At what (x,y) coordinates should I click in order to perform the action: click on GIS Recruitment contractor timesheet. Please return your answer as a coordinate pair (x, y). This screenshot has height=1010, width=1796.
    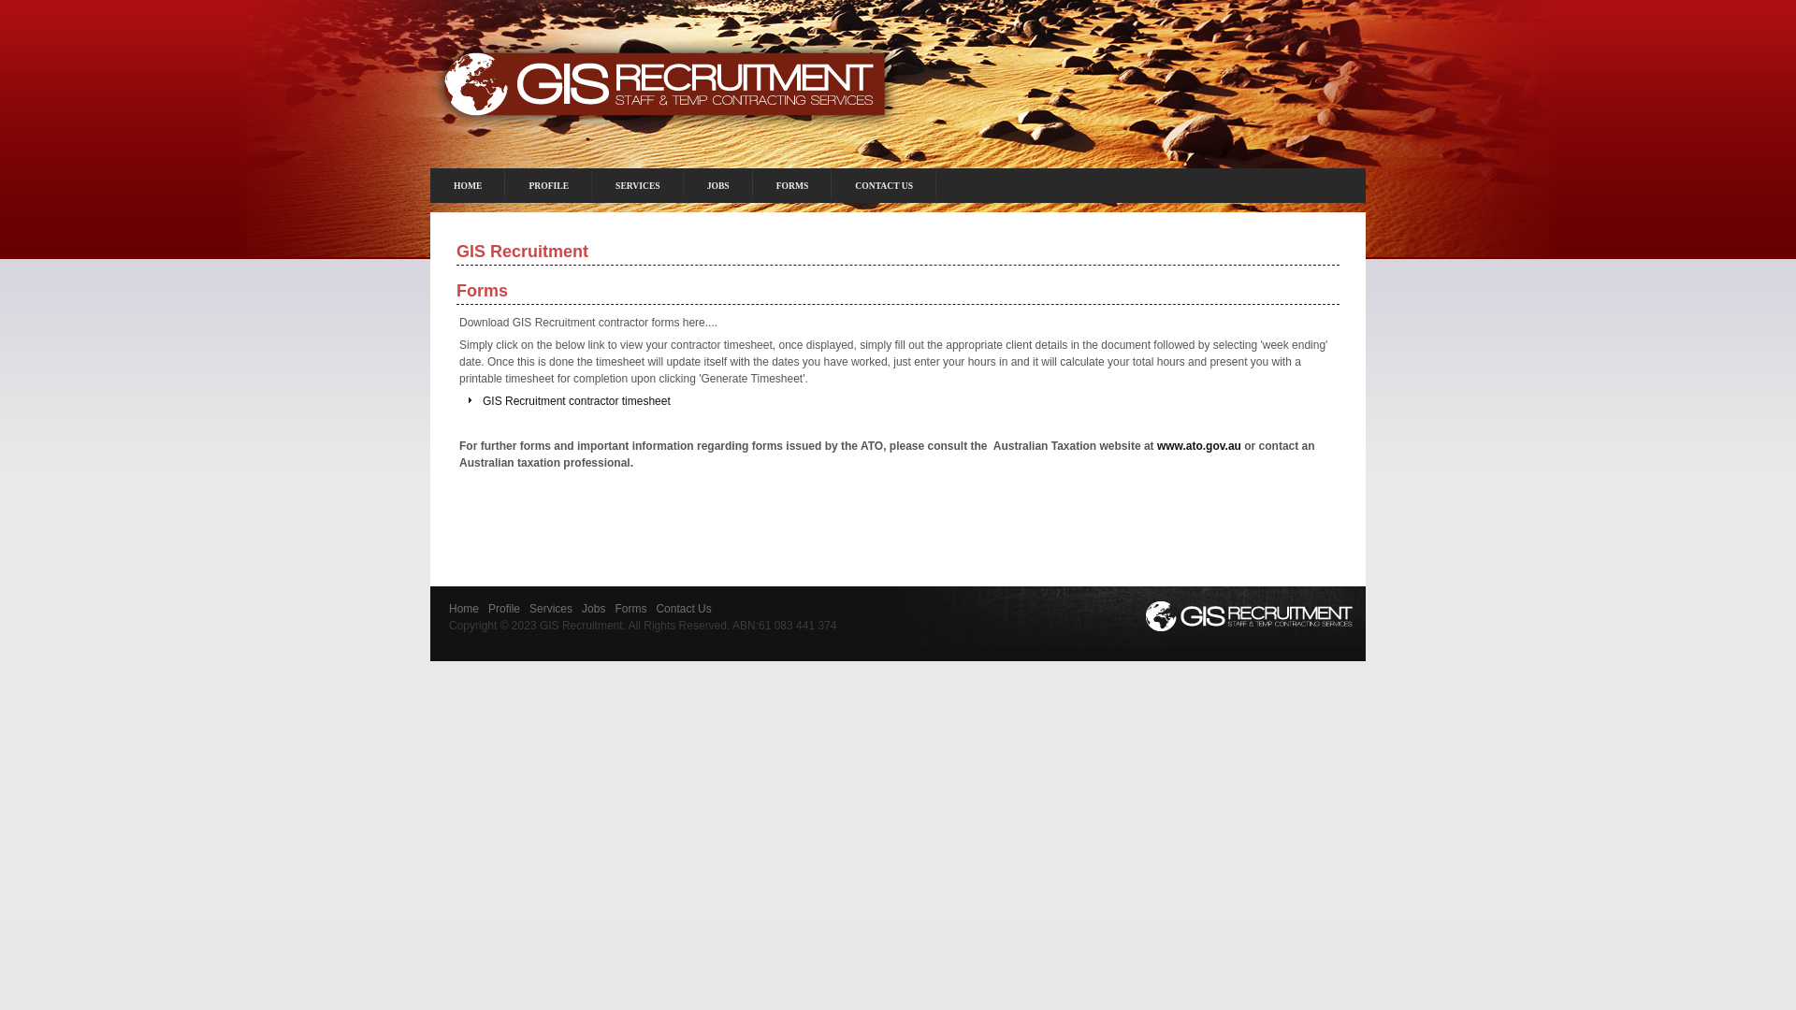
    Looking at the image, I should click on (576, 401).